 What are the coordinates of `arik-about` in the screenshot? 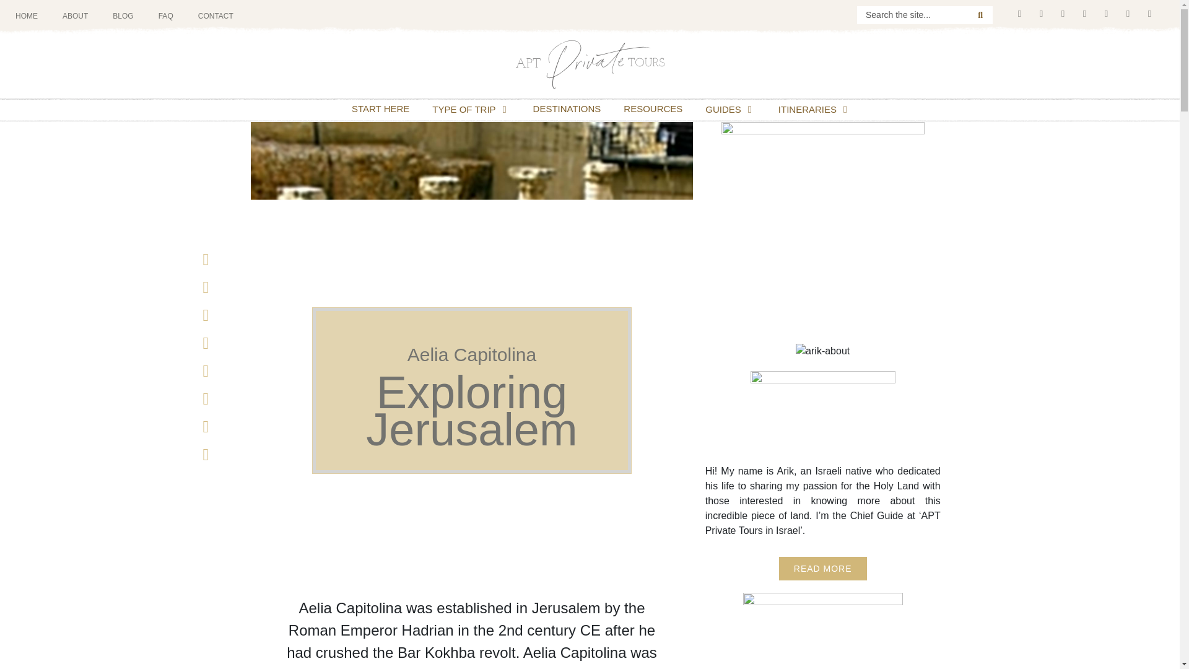 It's located at (822, 351).